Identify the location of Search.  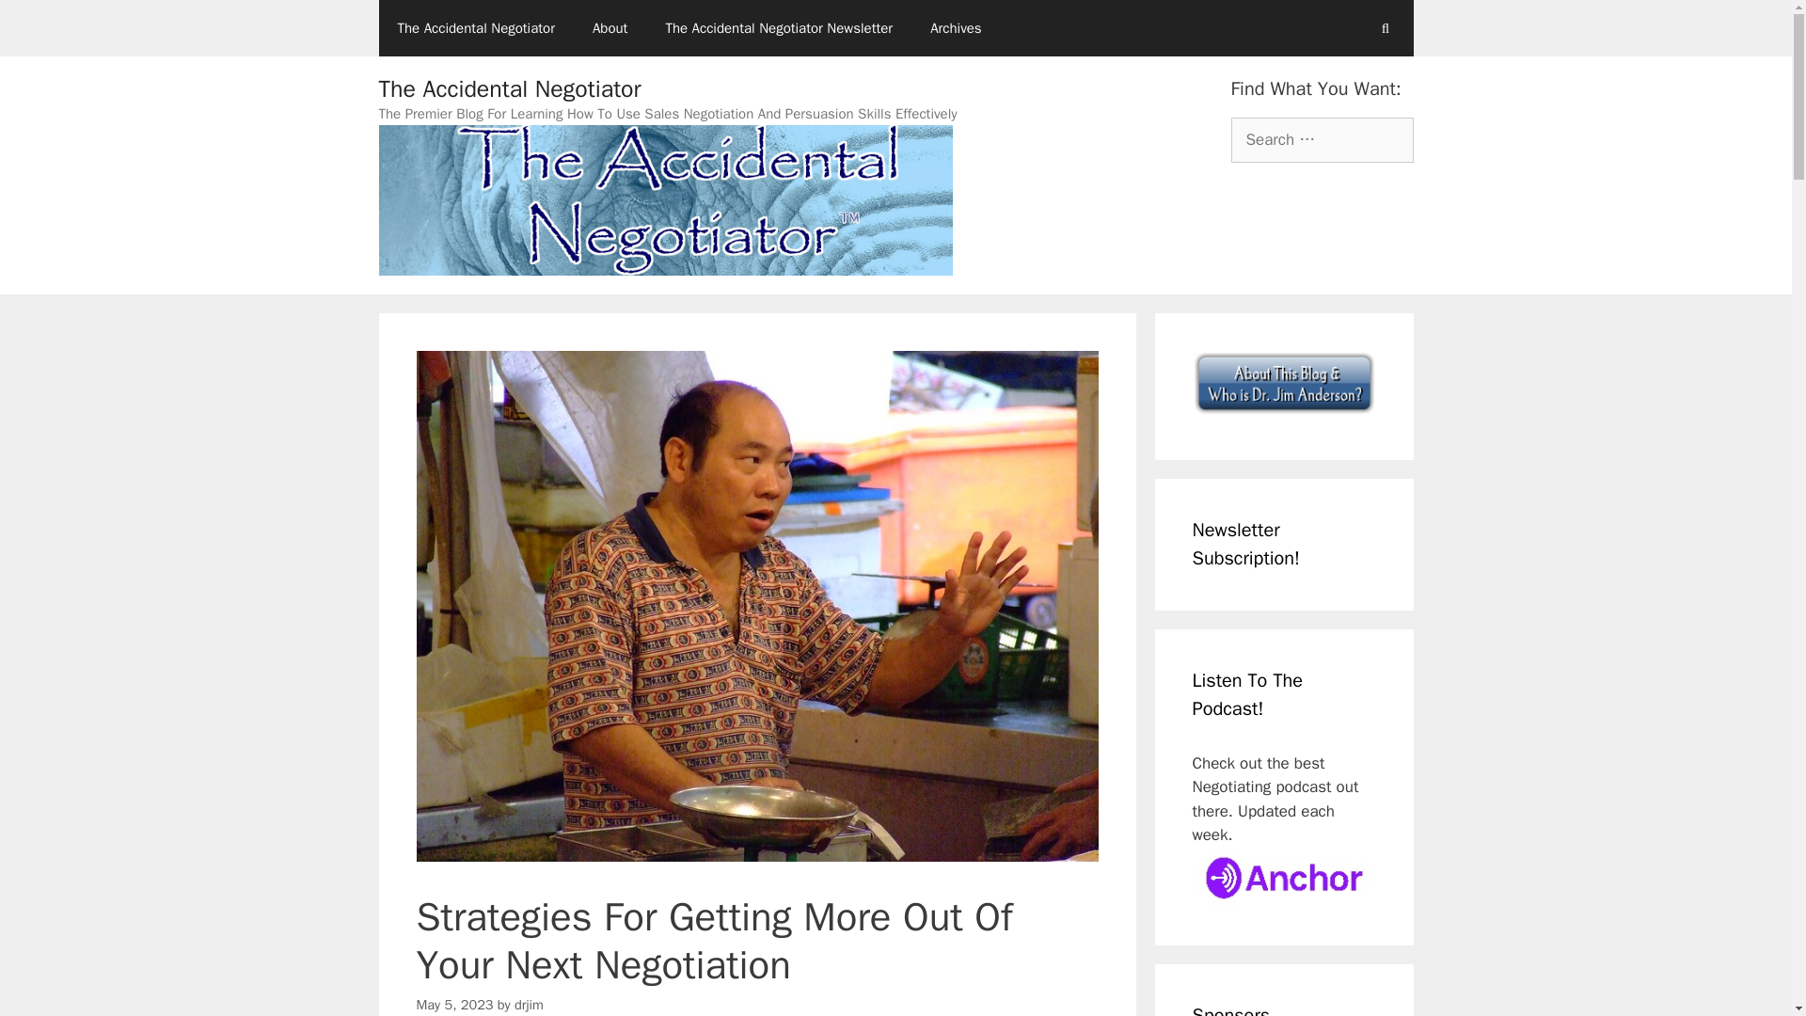
(44, 23).